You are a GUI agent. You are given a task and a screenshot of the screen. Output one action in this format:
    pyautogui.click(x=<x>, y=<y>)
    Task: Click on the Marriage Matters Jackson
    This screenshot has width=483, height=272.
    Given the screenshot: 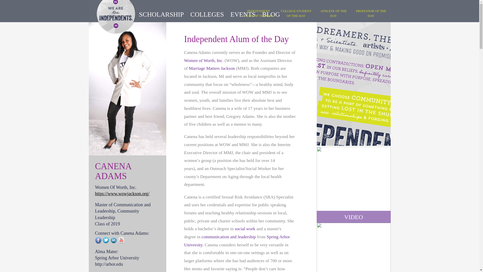 What is the action you would take?
    pyautogui.click(x=212, y=68)
    